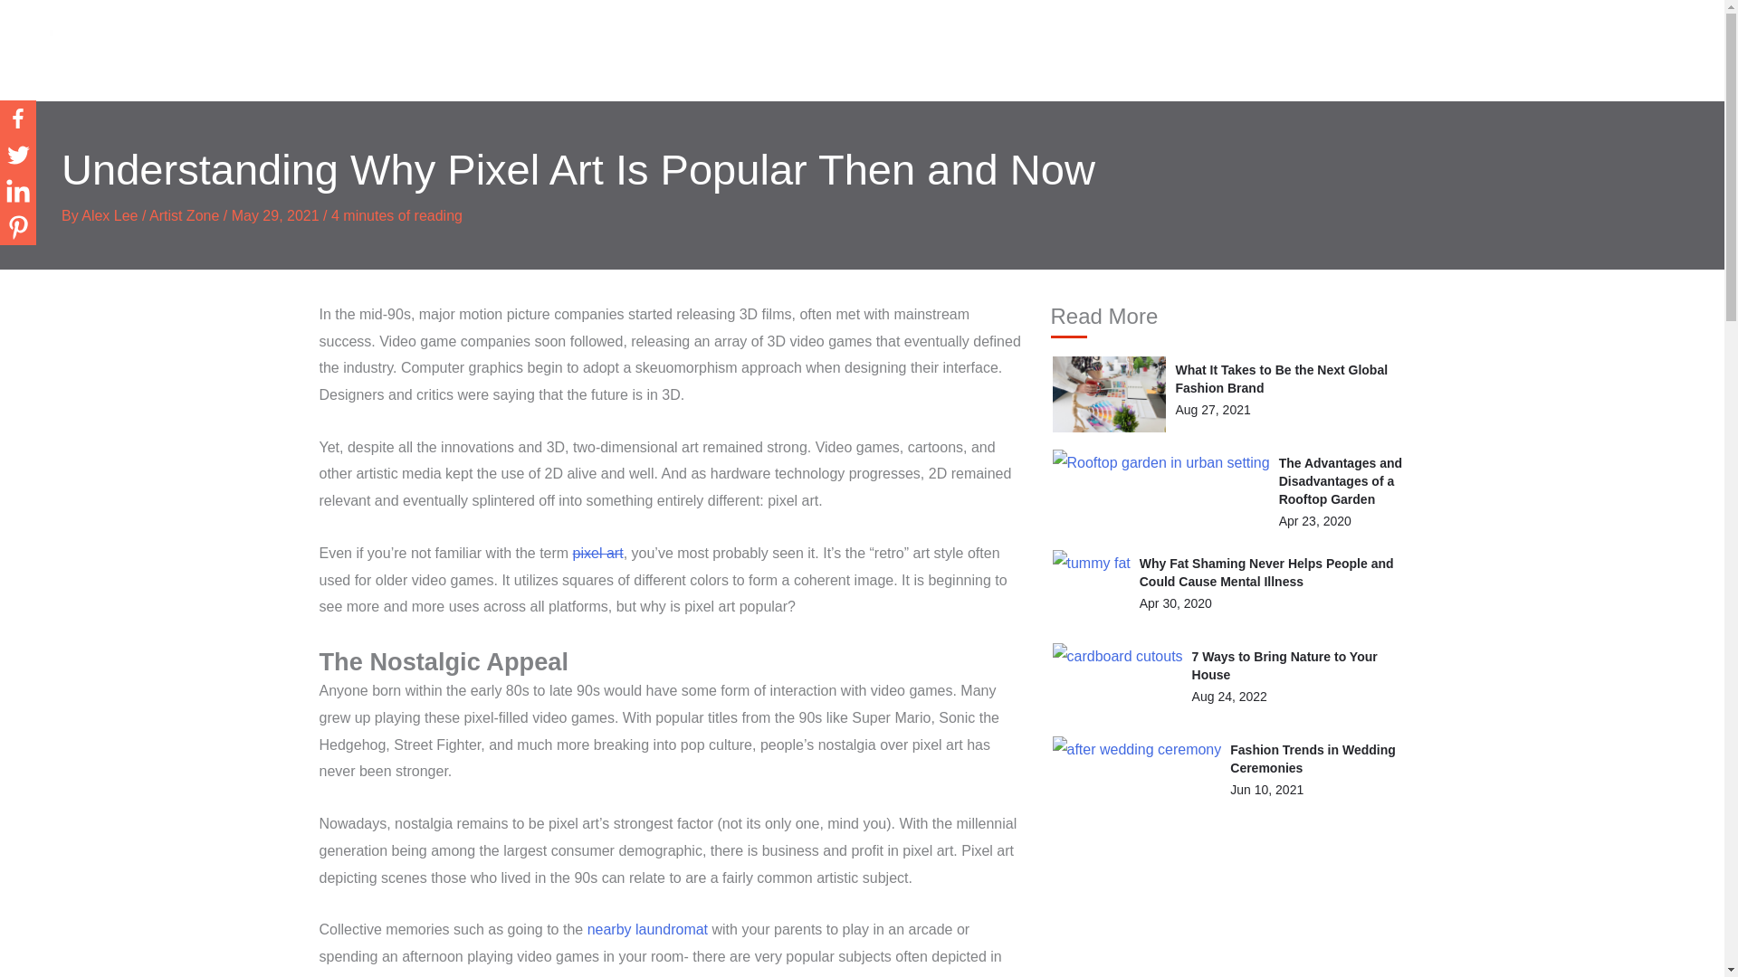  What do you see at coordinates (18, 155) in the screenshot?
I see `Twitter` at bounding box center [18, 155].